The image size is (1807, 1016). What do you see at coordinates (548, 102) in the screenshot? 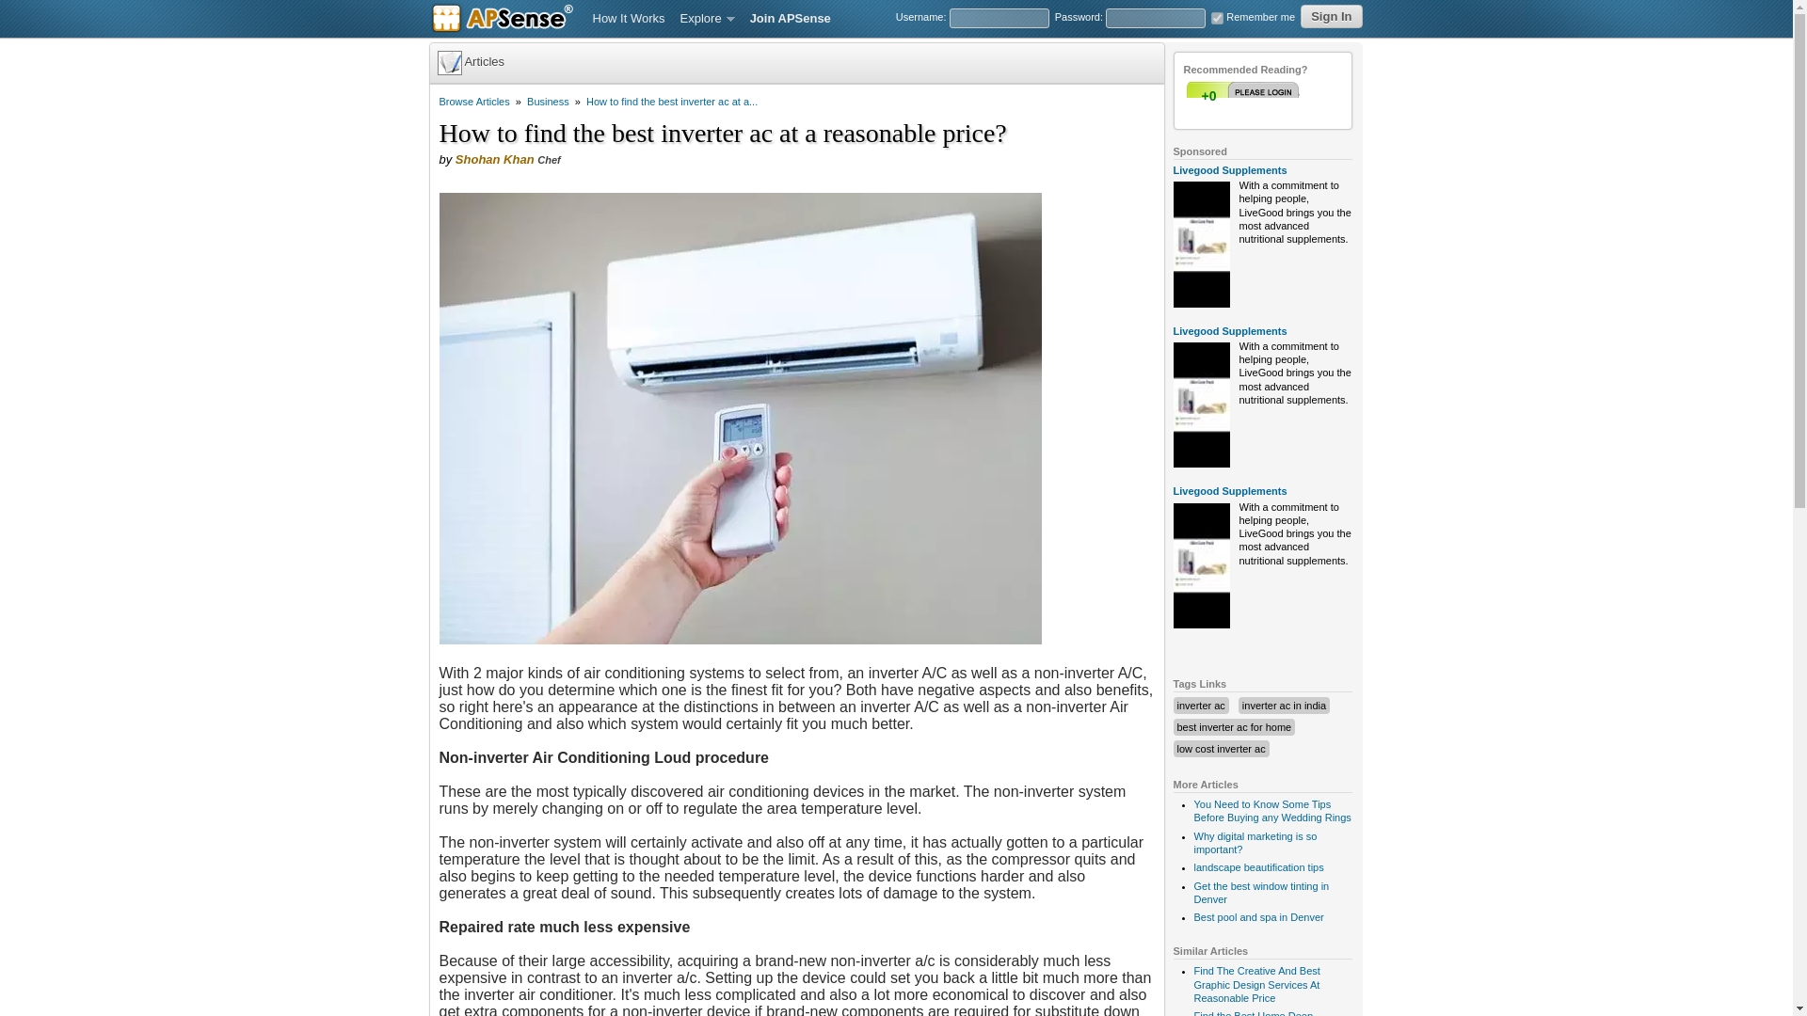
I see `Business` at bounding box center [548, 102].